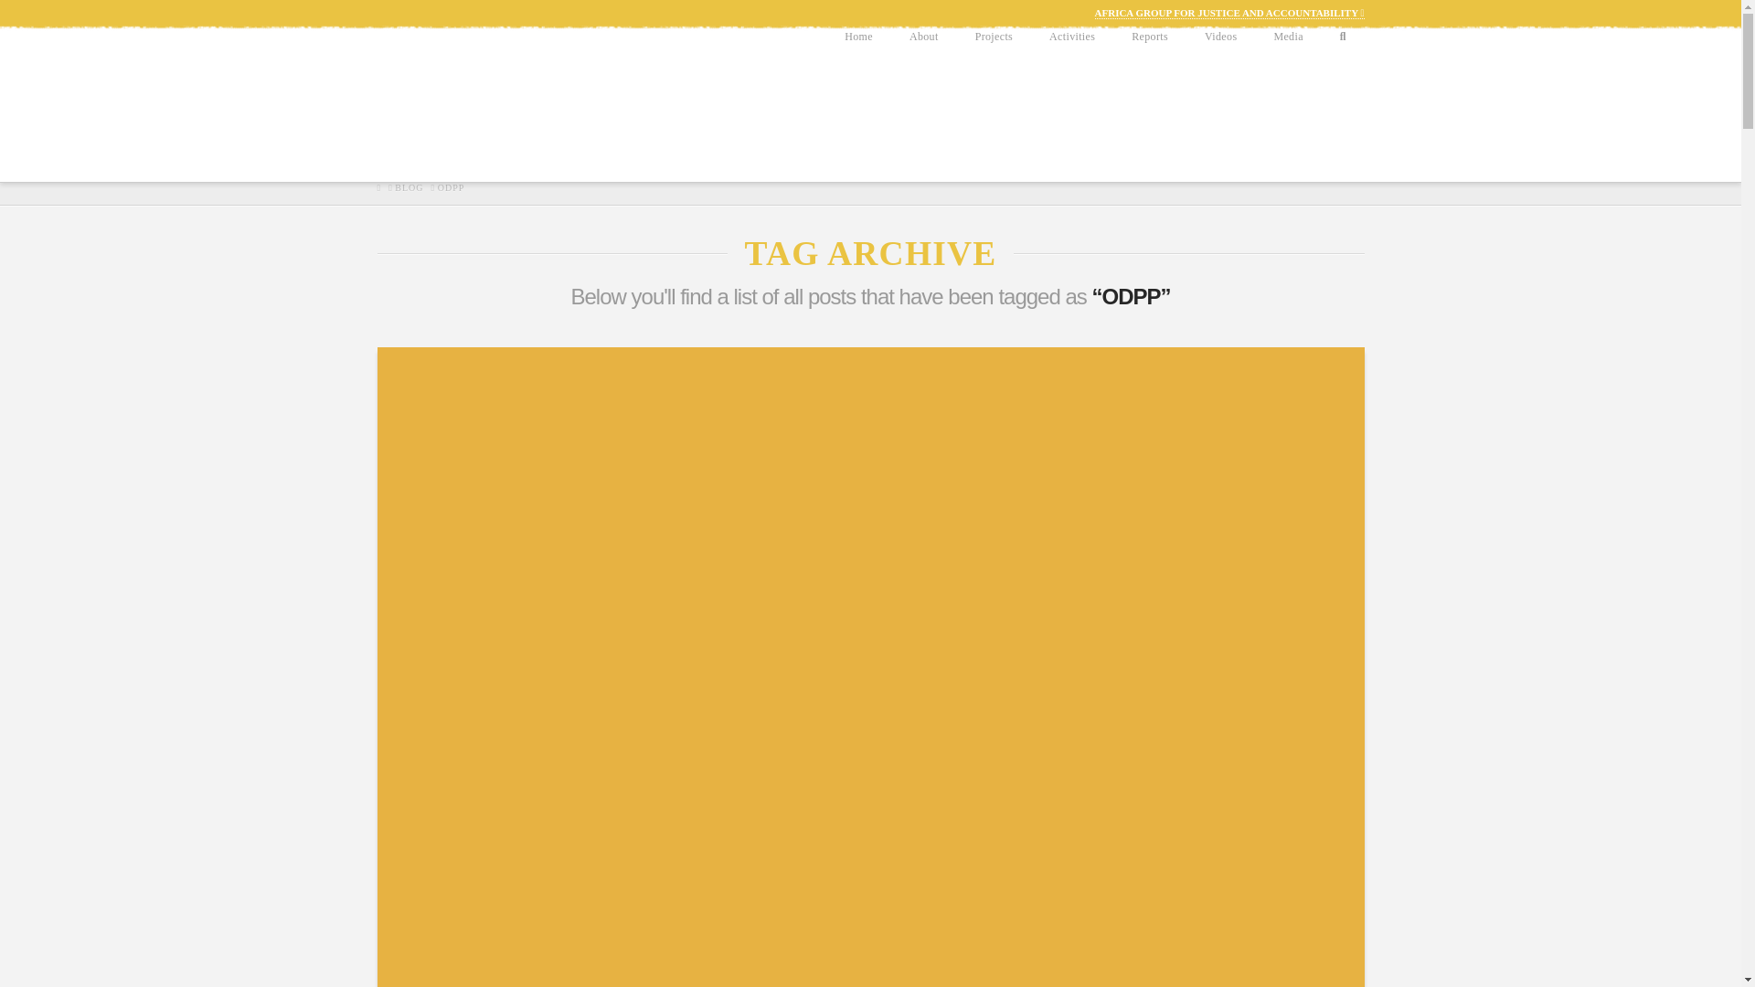 This screenshot has width=1755, height=987. What do you see at coordinates (1230, 13) in the screenshot?
I see `AFRICA GROUP FOR JUSTICE AND ACCOUNTABILITY` at bounding box center [1230, 13].